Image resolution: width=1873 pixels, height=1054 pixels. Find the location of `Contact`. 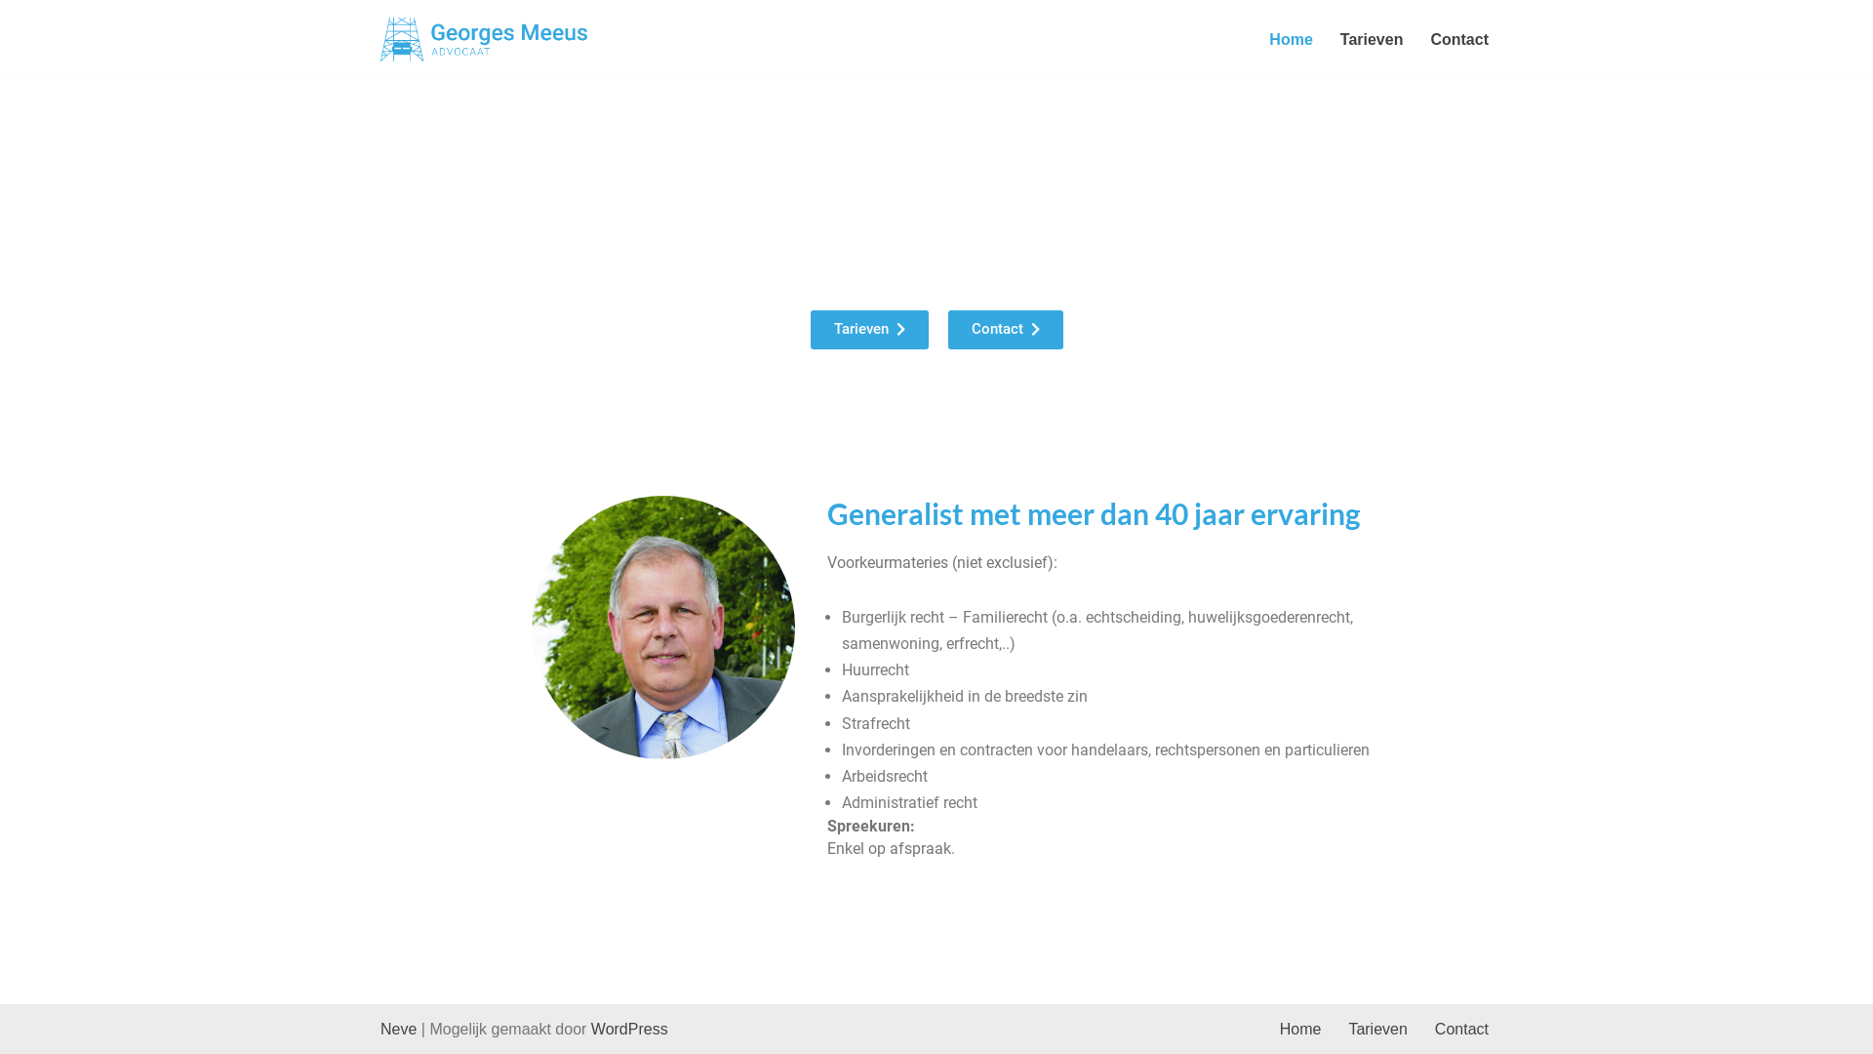

Contact is located at coordinates (1459, 39).